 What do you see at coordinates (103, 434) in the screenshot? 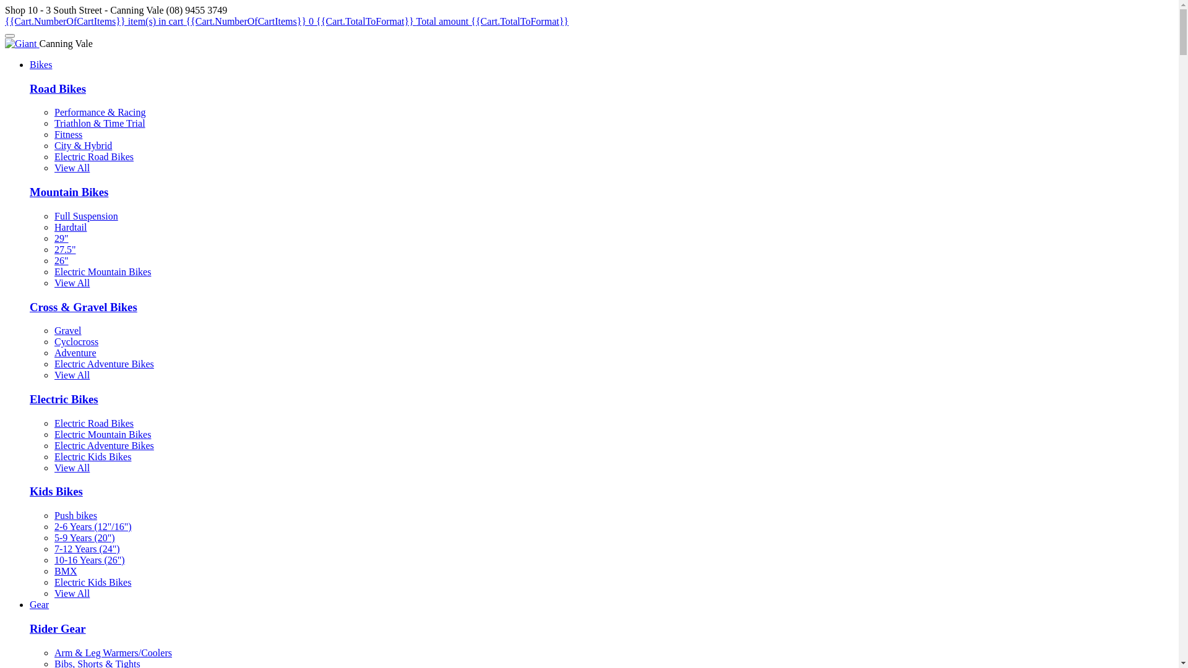
I see `Electric Mountain Bikes` at bounding box center [103, 434].